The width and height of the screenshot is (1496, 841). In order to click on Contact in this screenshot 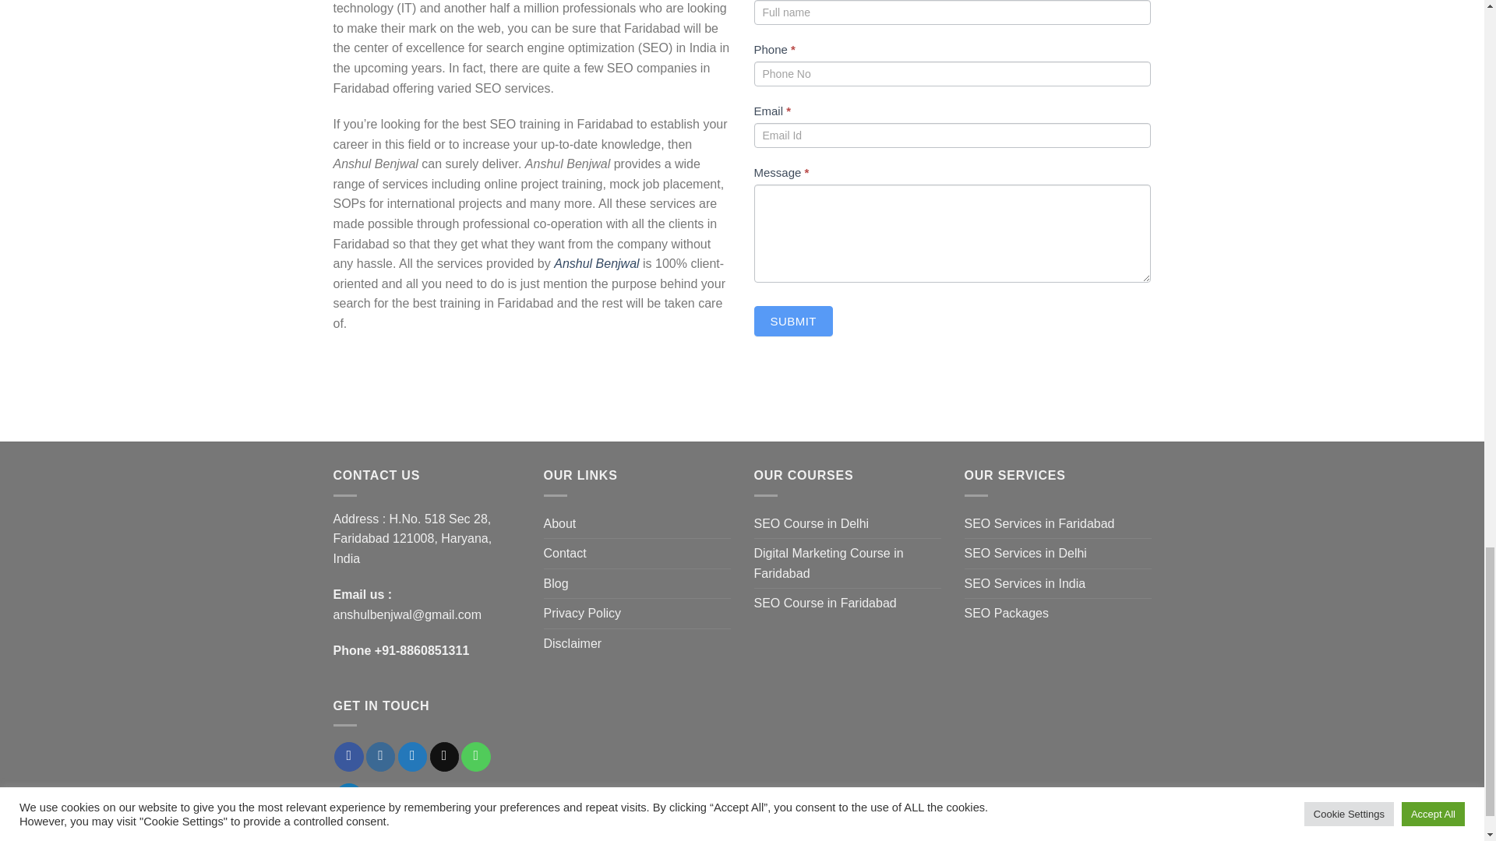, I will do `click(565, 554)`.